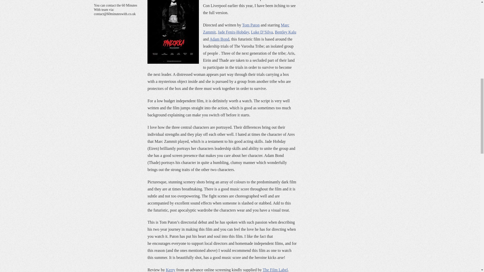 This screenshot has width=484, height=272. I want to click on Bentley Kalu, so click(285, 32).